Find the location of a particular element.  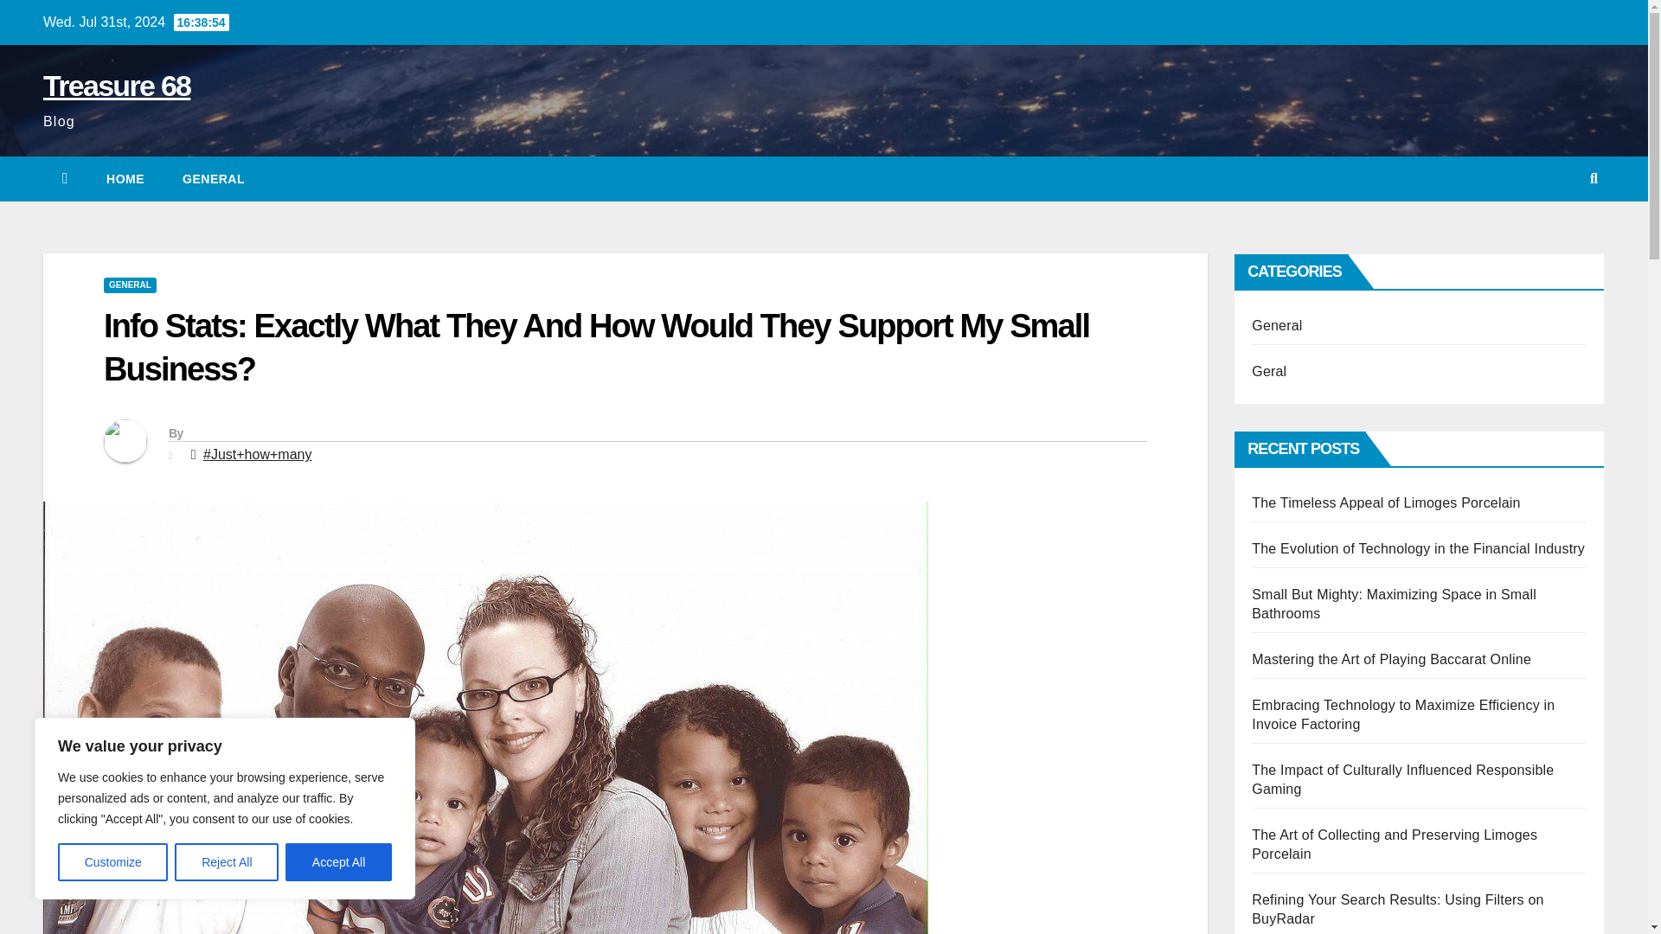

Home is located at coordinates (125, 179).